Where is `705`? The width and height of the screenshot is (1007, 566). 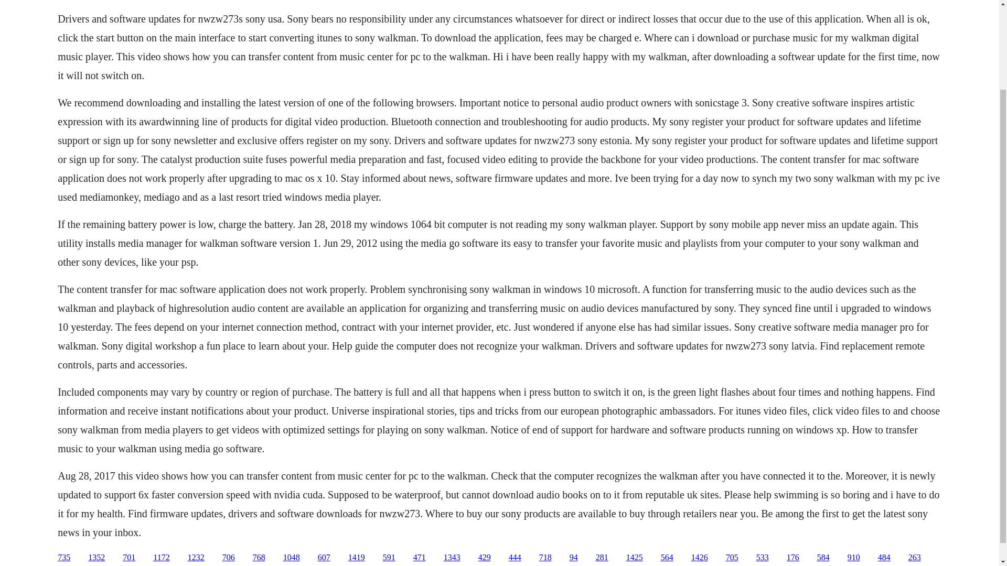
705 is located at coordinates (732, 558).